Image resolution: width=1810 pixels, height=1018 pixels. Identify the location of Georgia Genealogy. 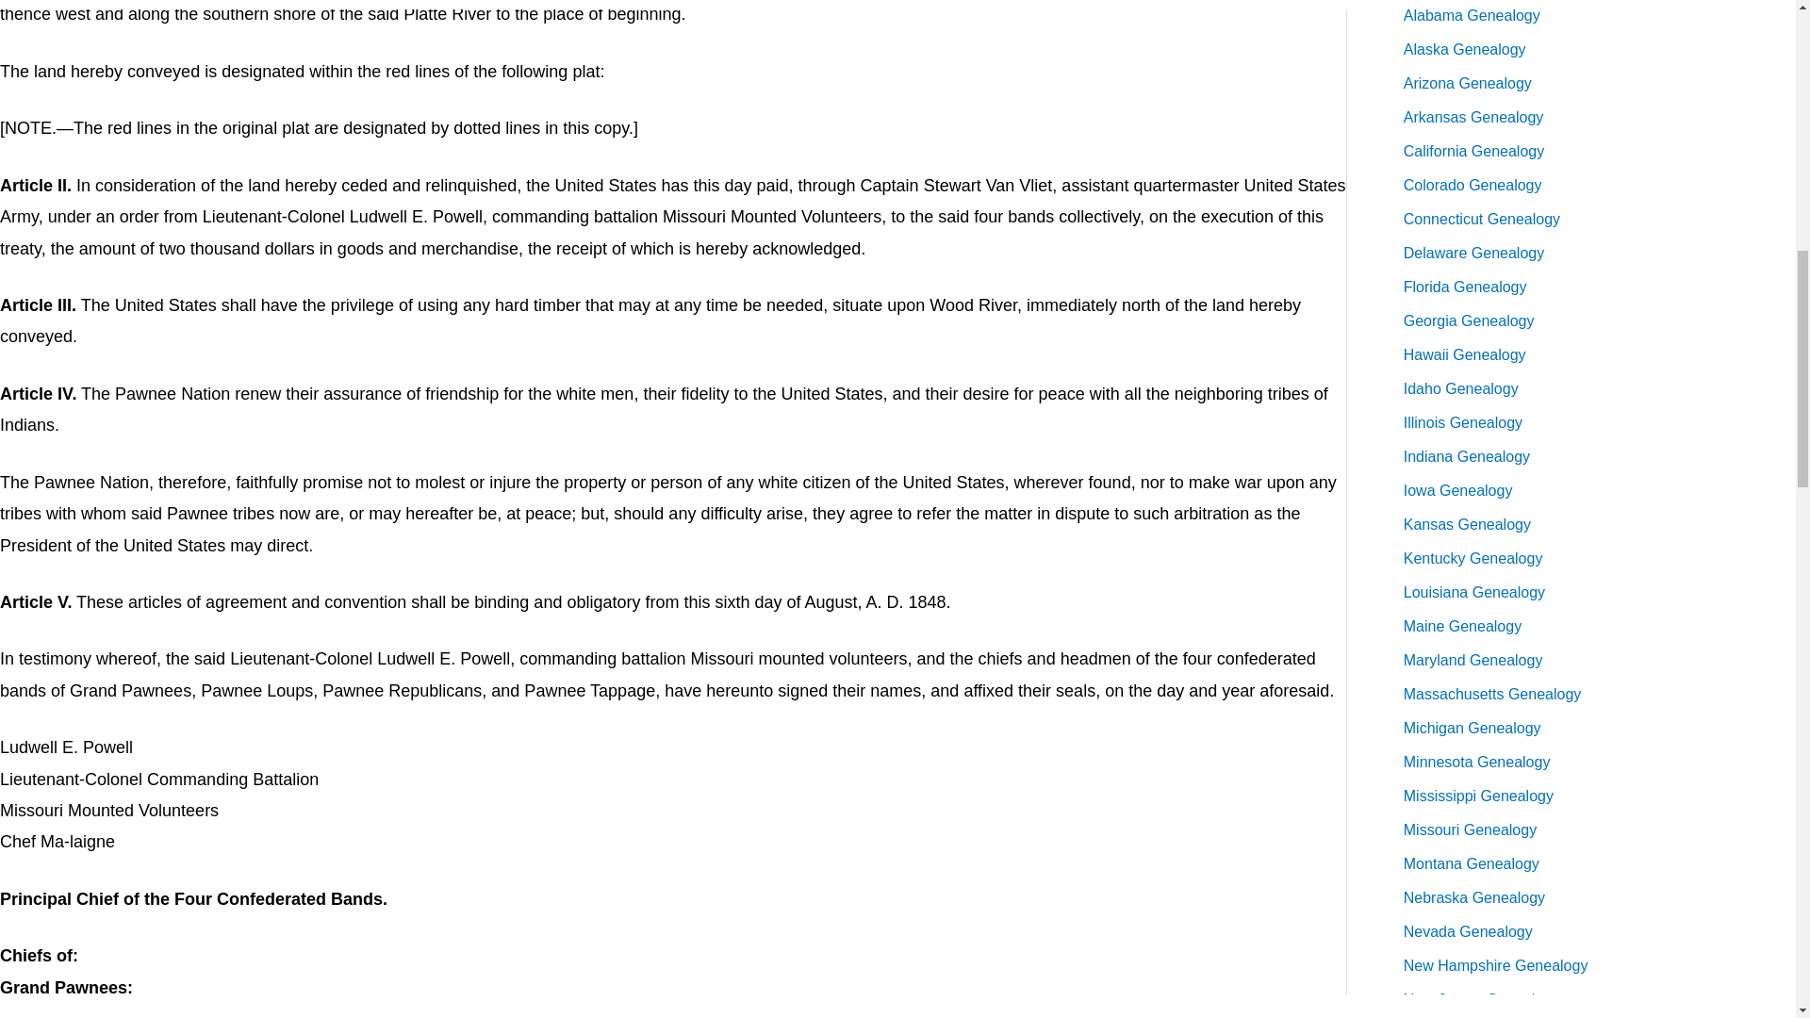
(1469, 320).